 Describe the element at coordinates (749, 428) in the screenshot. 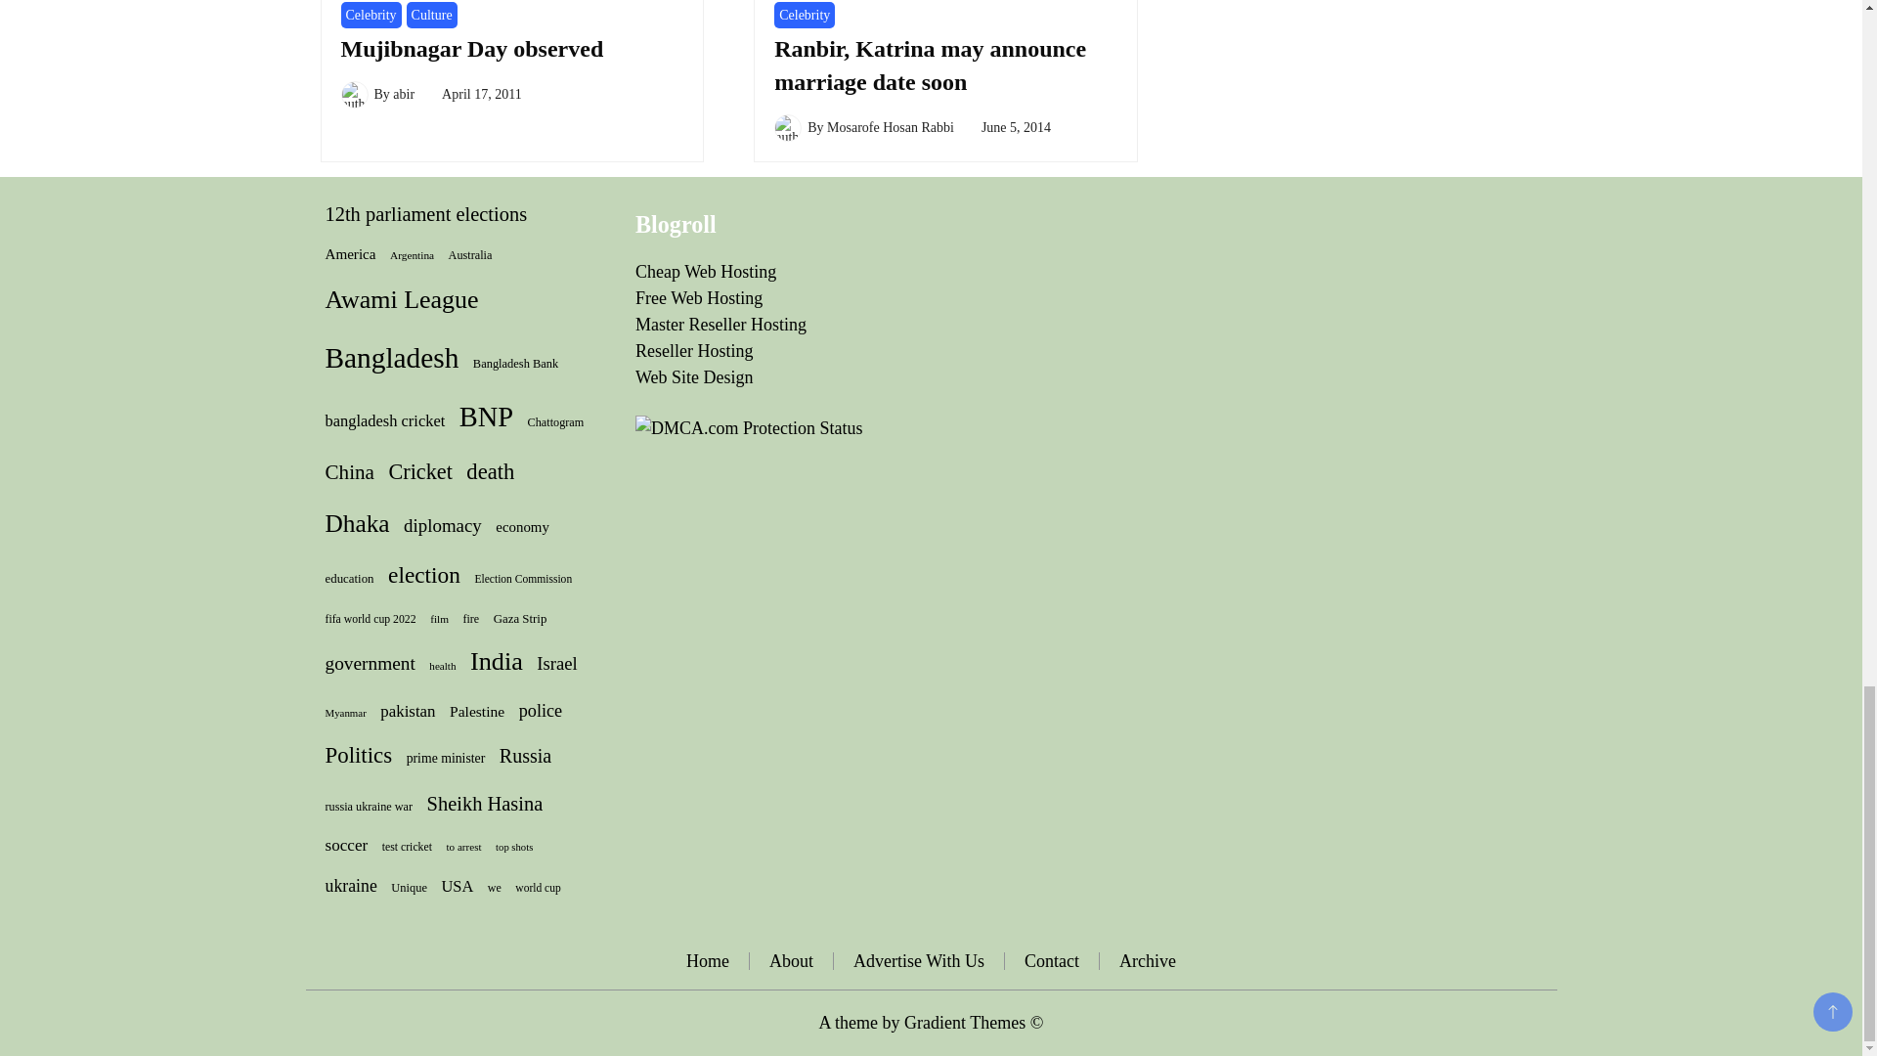

I see `DMCA.com Protection Program` at that location.